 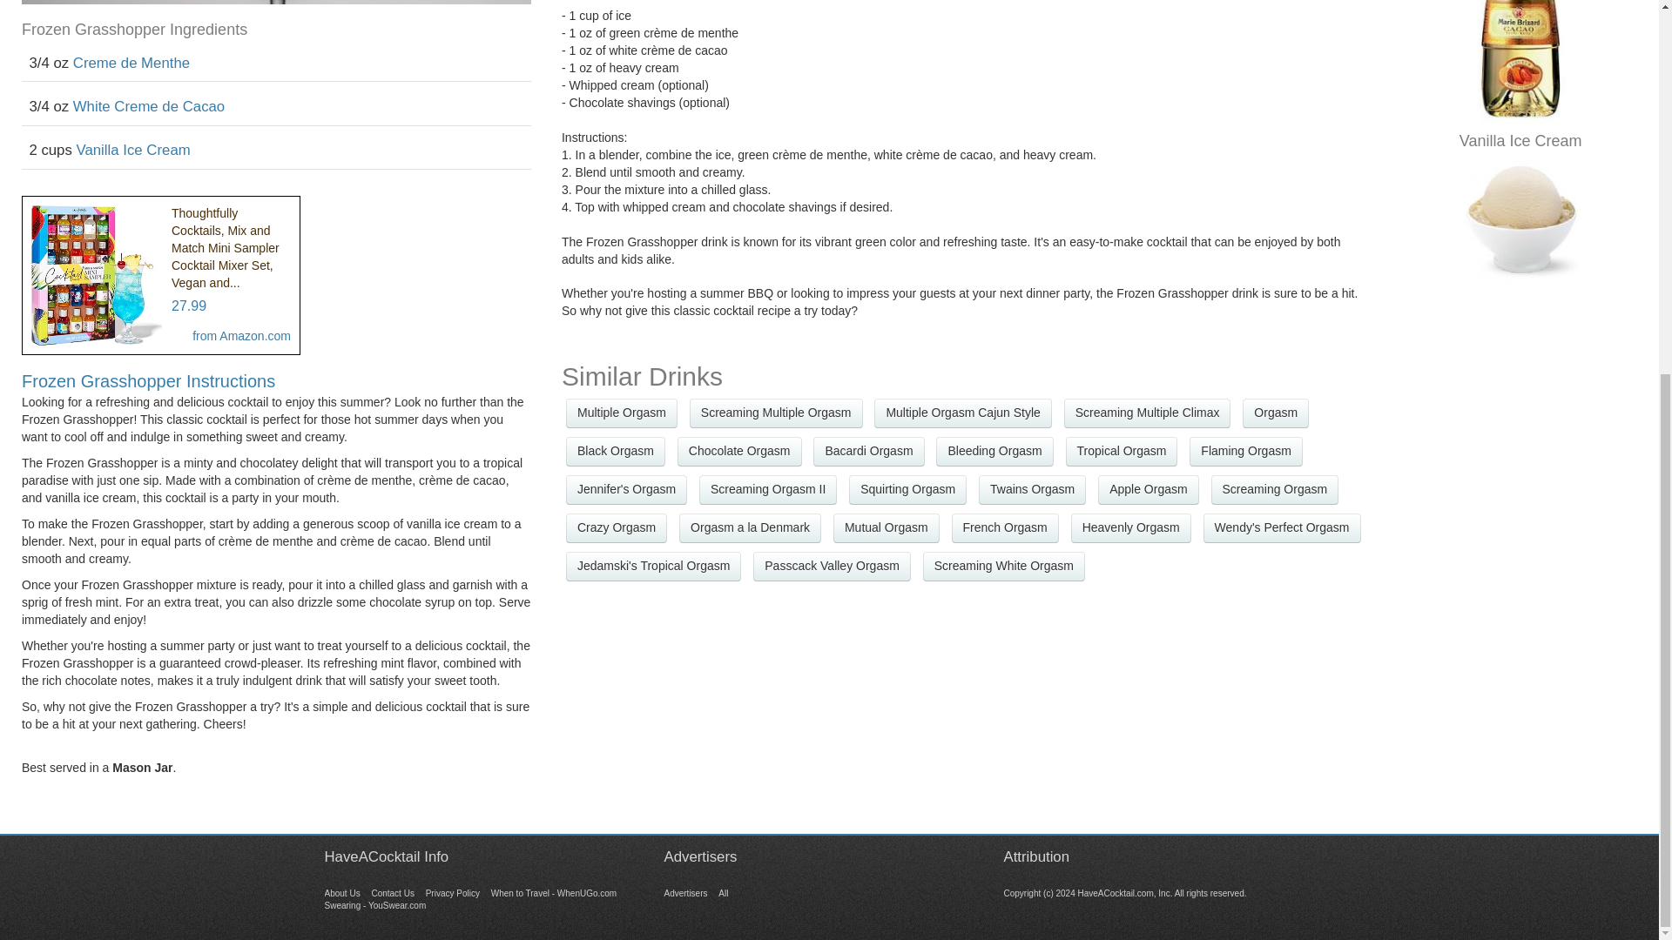 I want to click on Vanilla Ice Cream, so click(x=1520, y=224).